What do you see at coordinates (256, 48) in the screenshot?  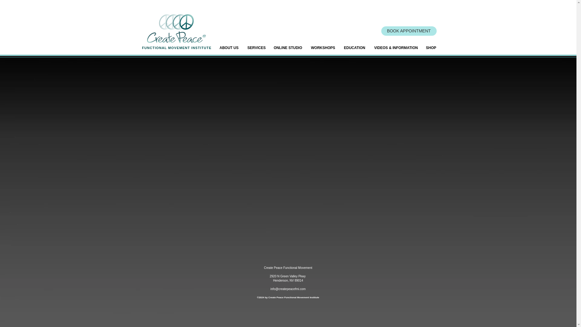 I see `SERVICES` at bounding box center [256, 48].